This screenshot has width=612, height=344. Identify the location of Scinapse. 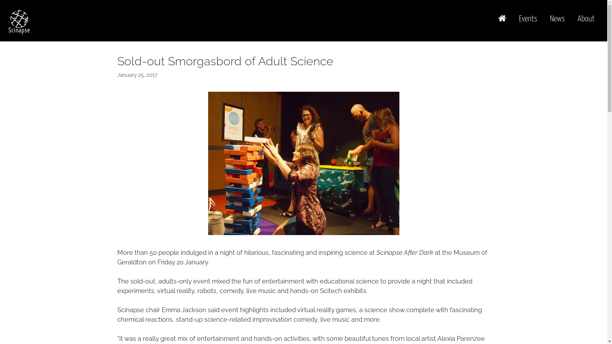
(19, 22).